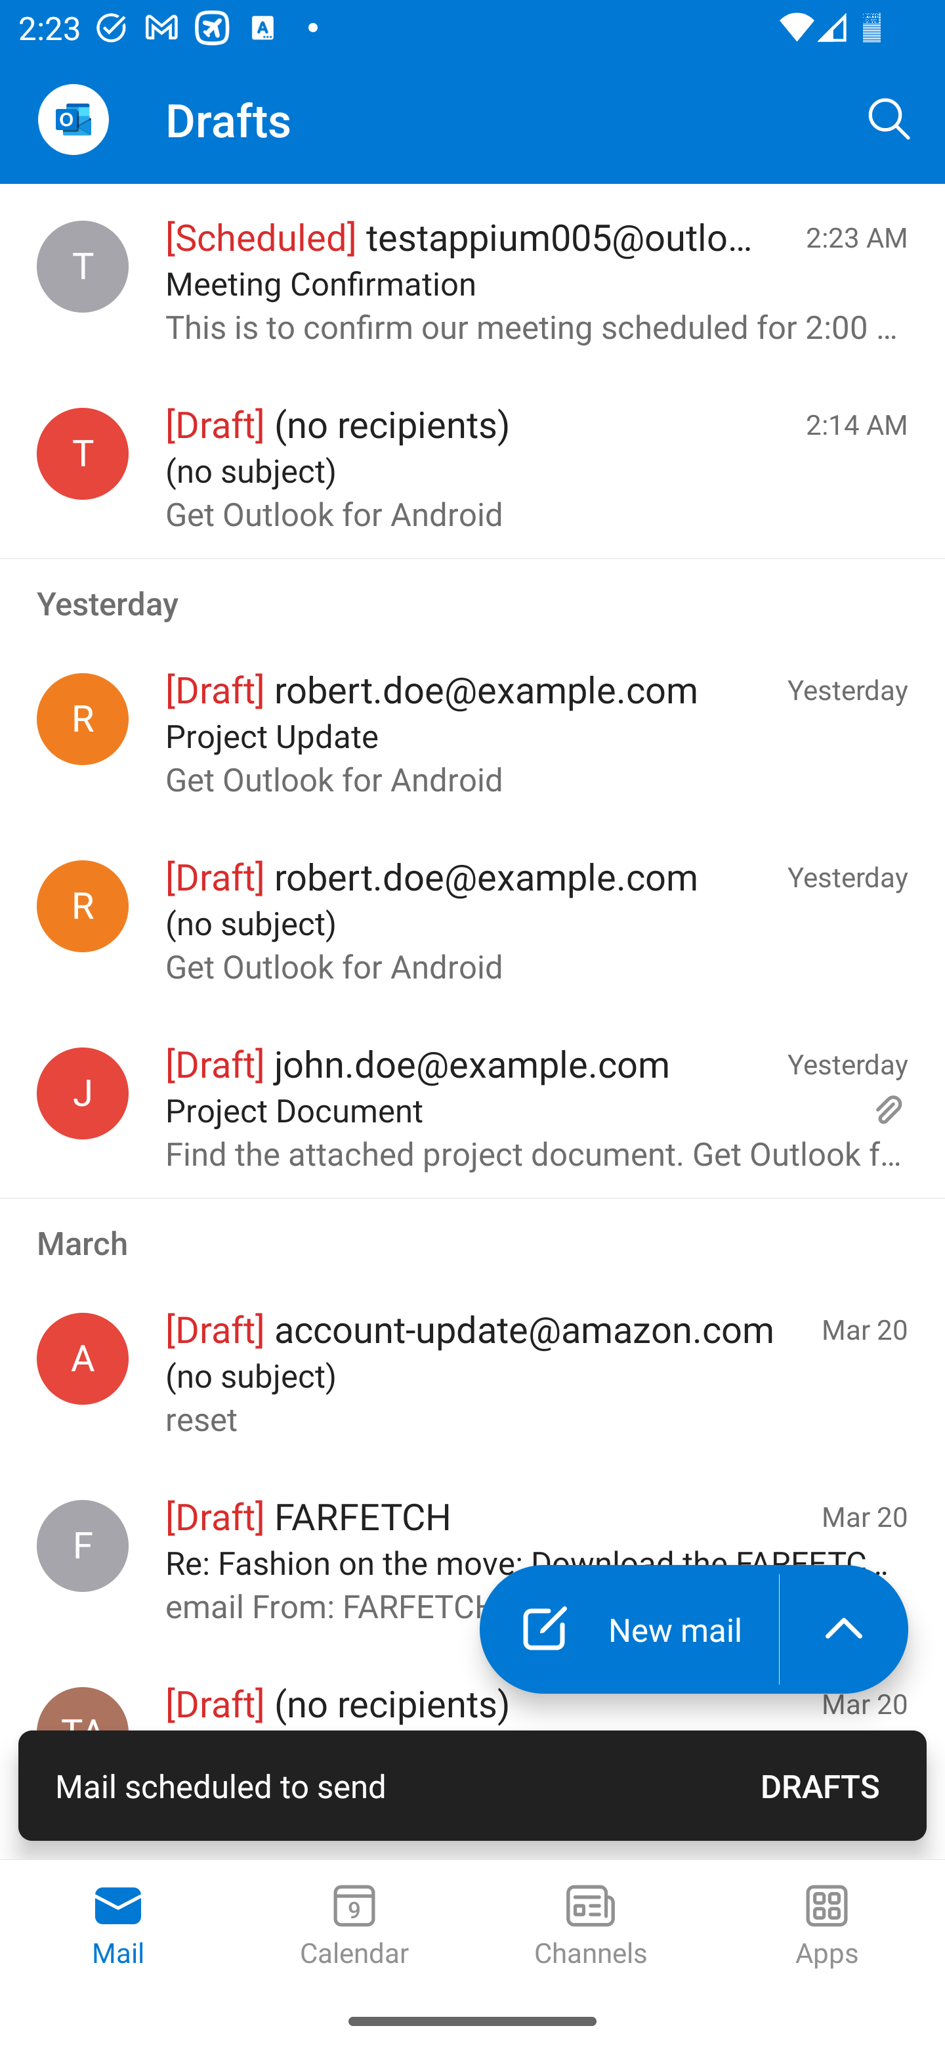 This screenshot has width=945, height=2049. I want to click on account-update@amazon.com, so click(83, 1359).